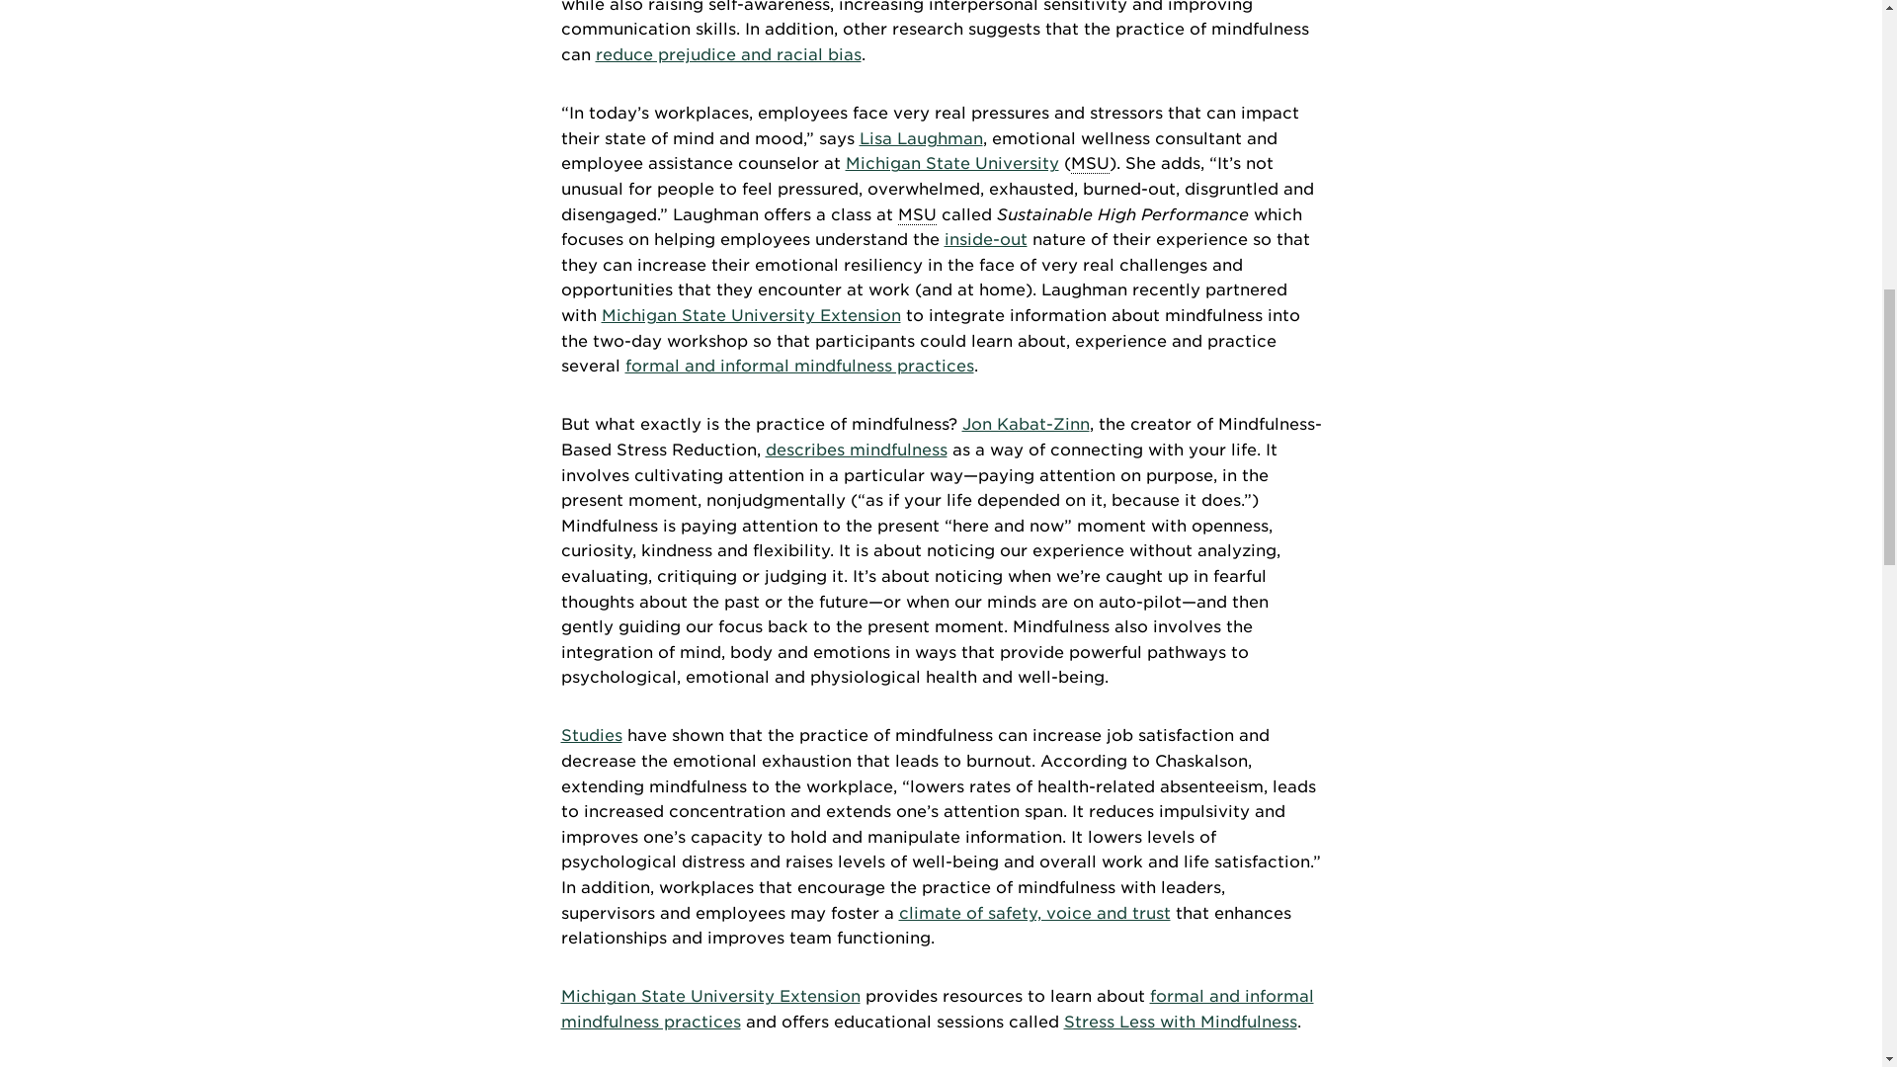 The width and height of the screenshot is (1897, 1067). What do you see at coordinates (916, 215) in the screenshot?
I see `Michigan State University` at bounding box center [916, 215].